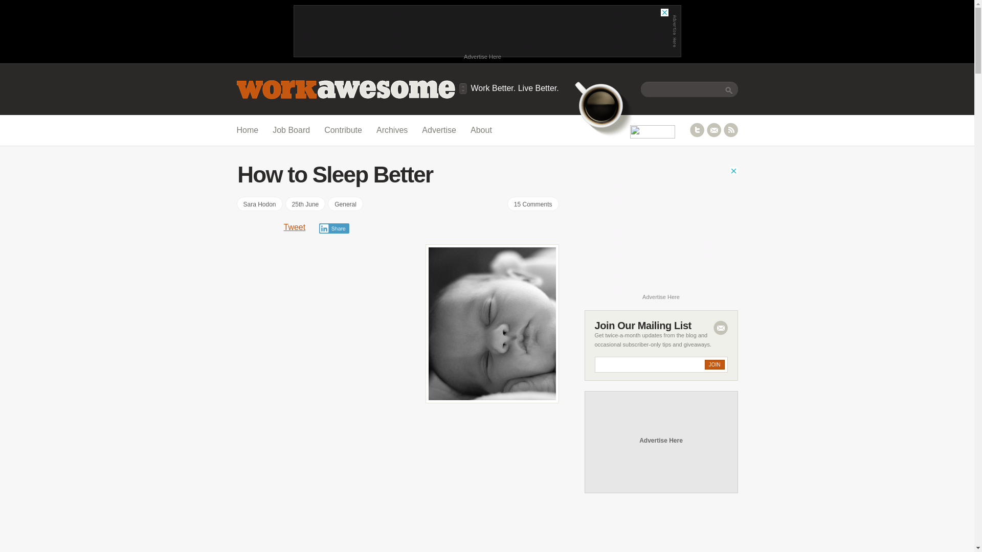 This screenshot has width=982, height=552. I want to click on Work Awesome, so click(515, 88).